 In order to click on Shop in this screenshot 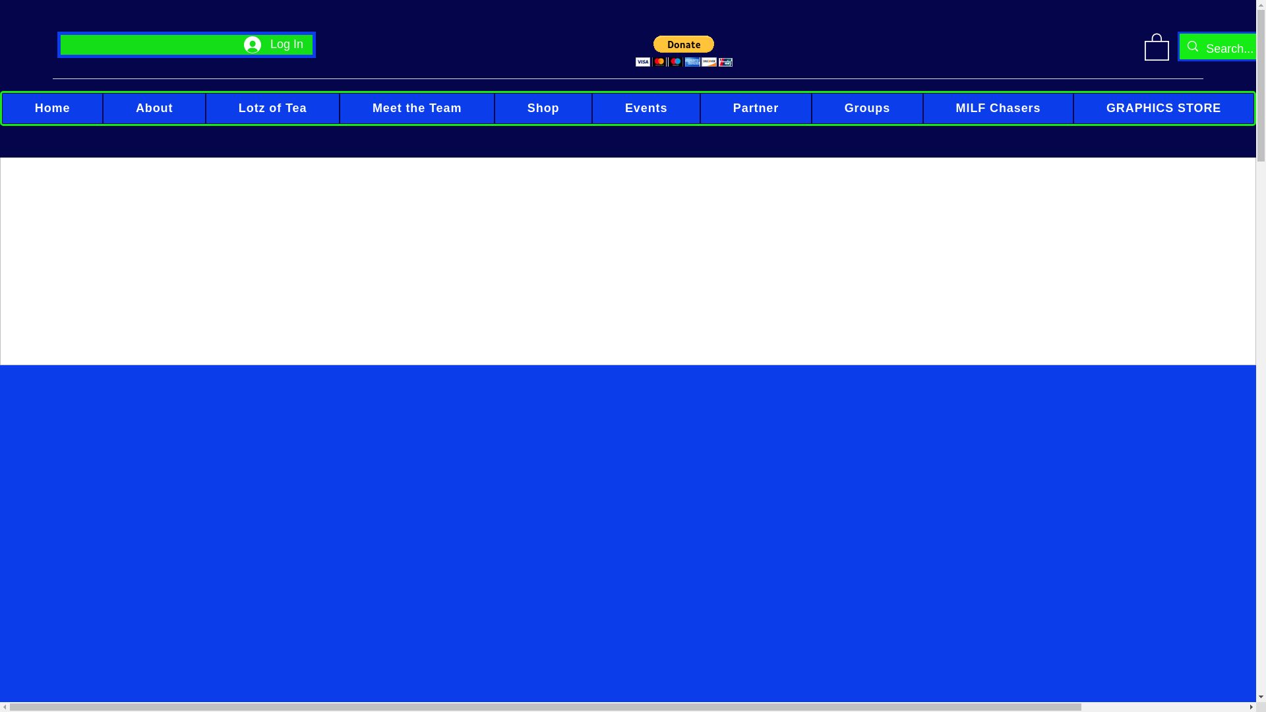, I will do `click(543, 108)`.